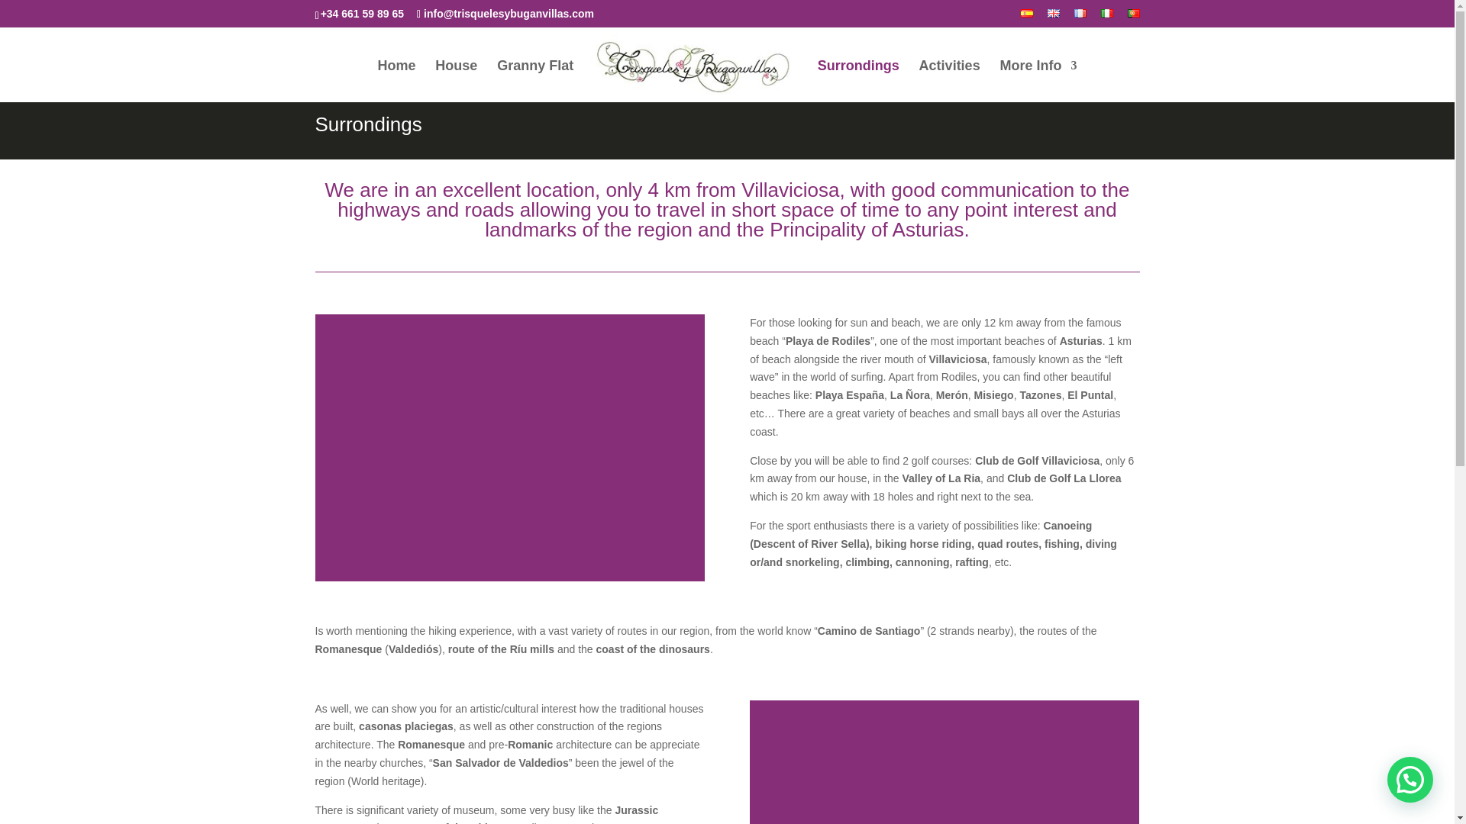 This screenshot has width=1466, height=824. Describe the element at coordinates (534, 81) in the screenshot. I see `Granny Flat` at that location.